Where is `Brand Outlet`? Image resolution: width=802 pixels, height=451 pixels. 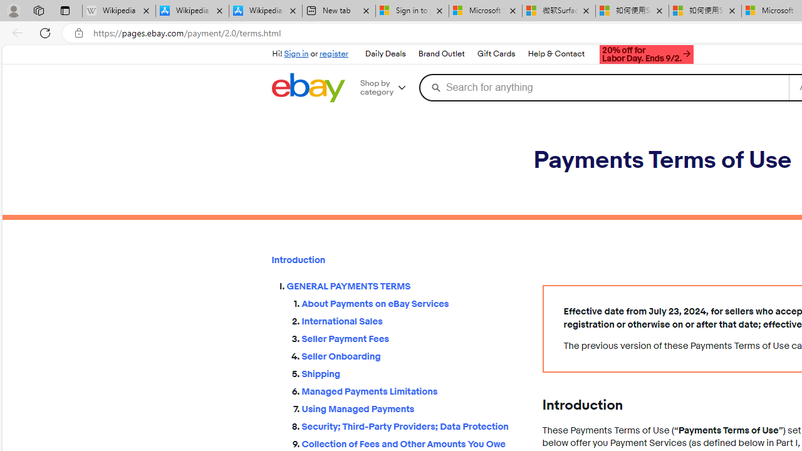
Brand Outlet is located at coordinates (440, 54).